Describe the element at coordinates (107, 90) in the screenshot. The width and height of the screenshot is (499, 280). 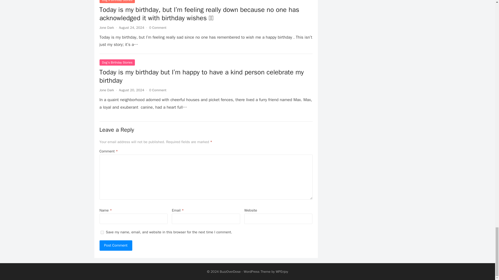
I see `Posts by Jone Dark` at that location.